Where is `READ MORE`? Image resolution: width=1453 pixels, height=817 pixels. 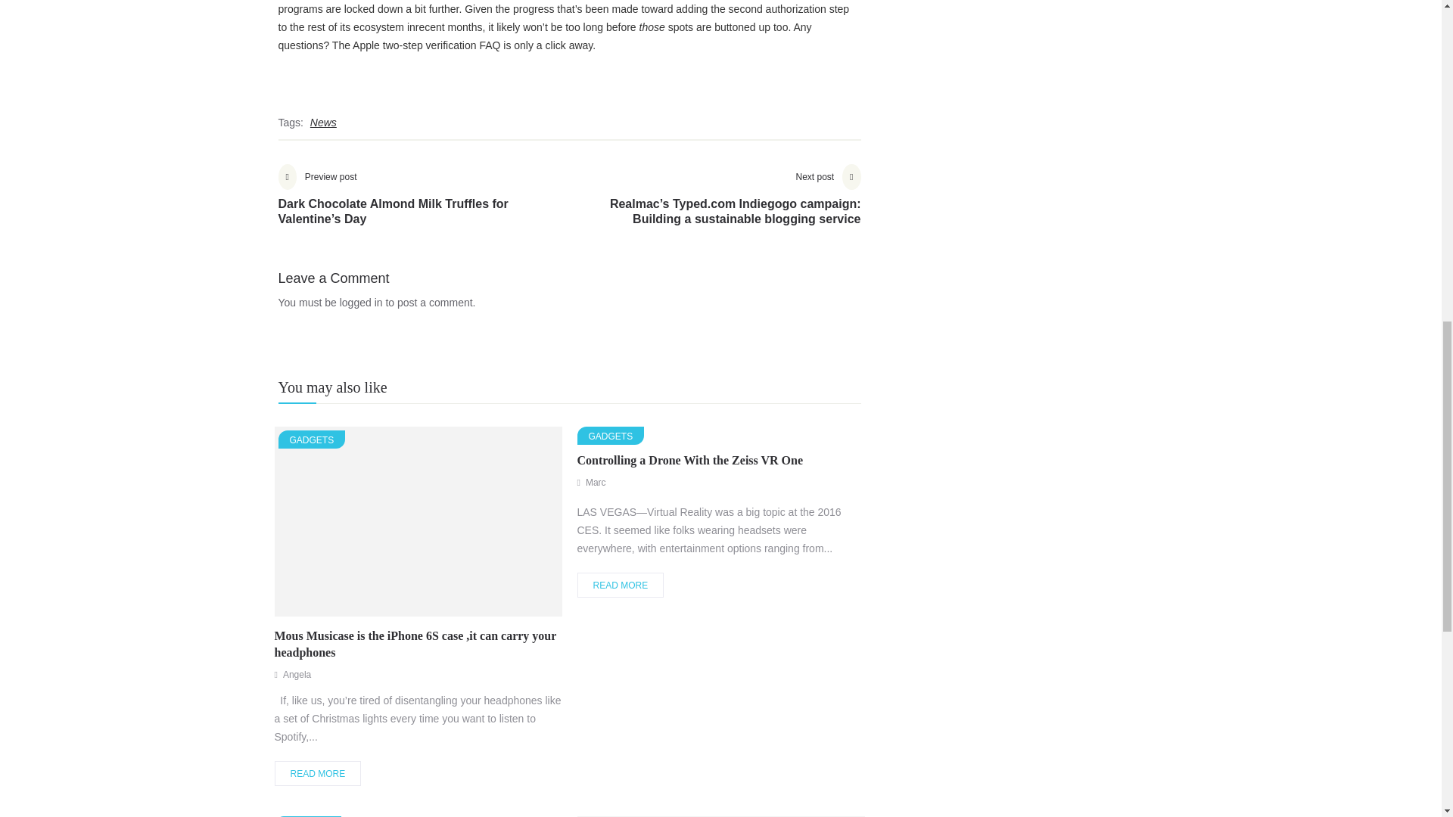
READ MORE is located at coordinates (317, 773).